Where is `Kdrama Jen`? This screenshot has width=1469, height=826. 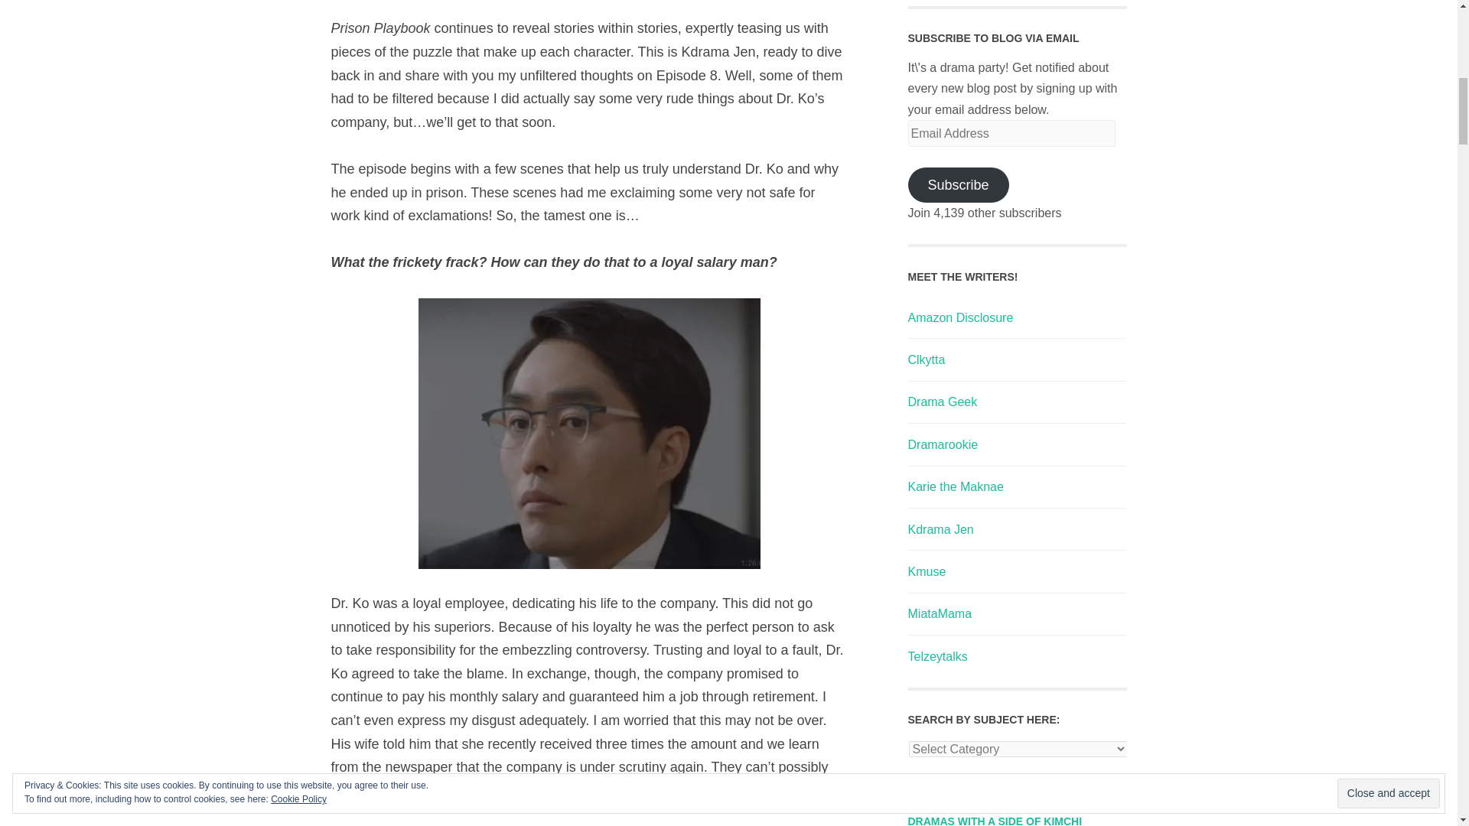 Kdrama Jen is located at coordinates (940, 529).